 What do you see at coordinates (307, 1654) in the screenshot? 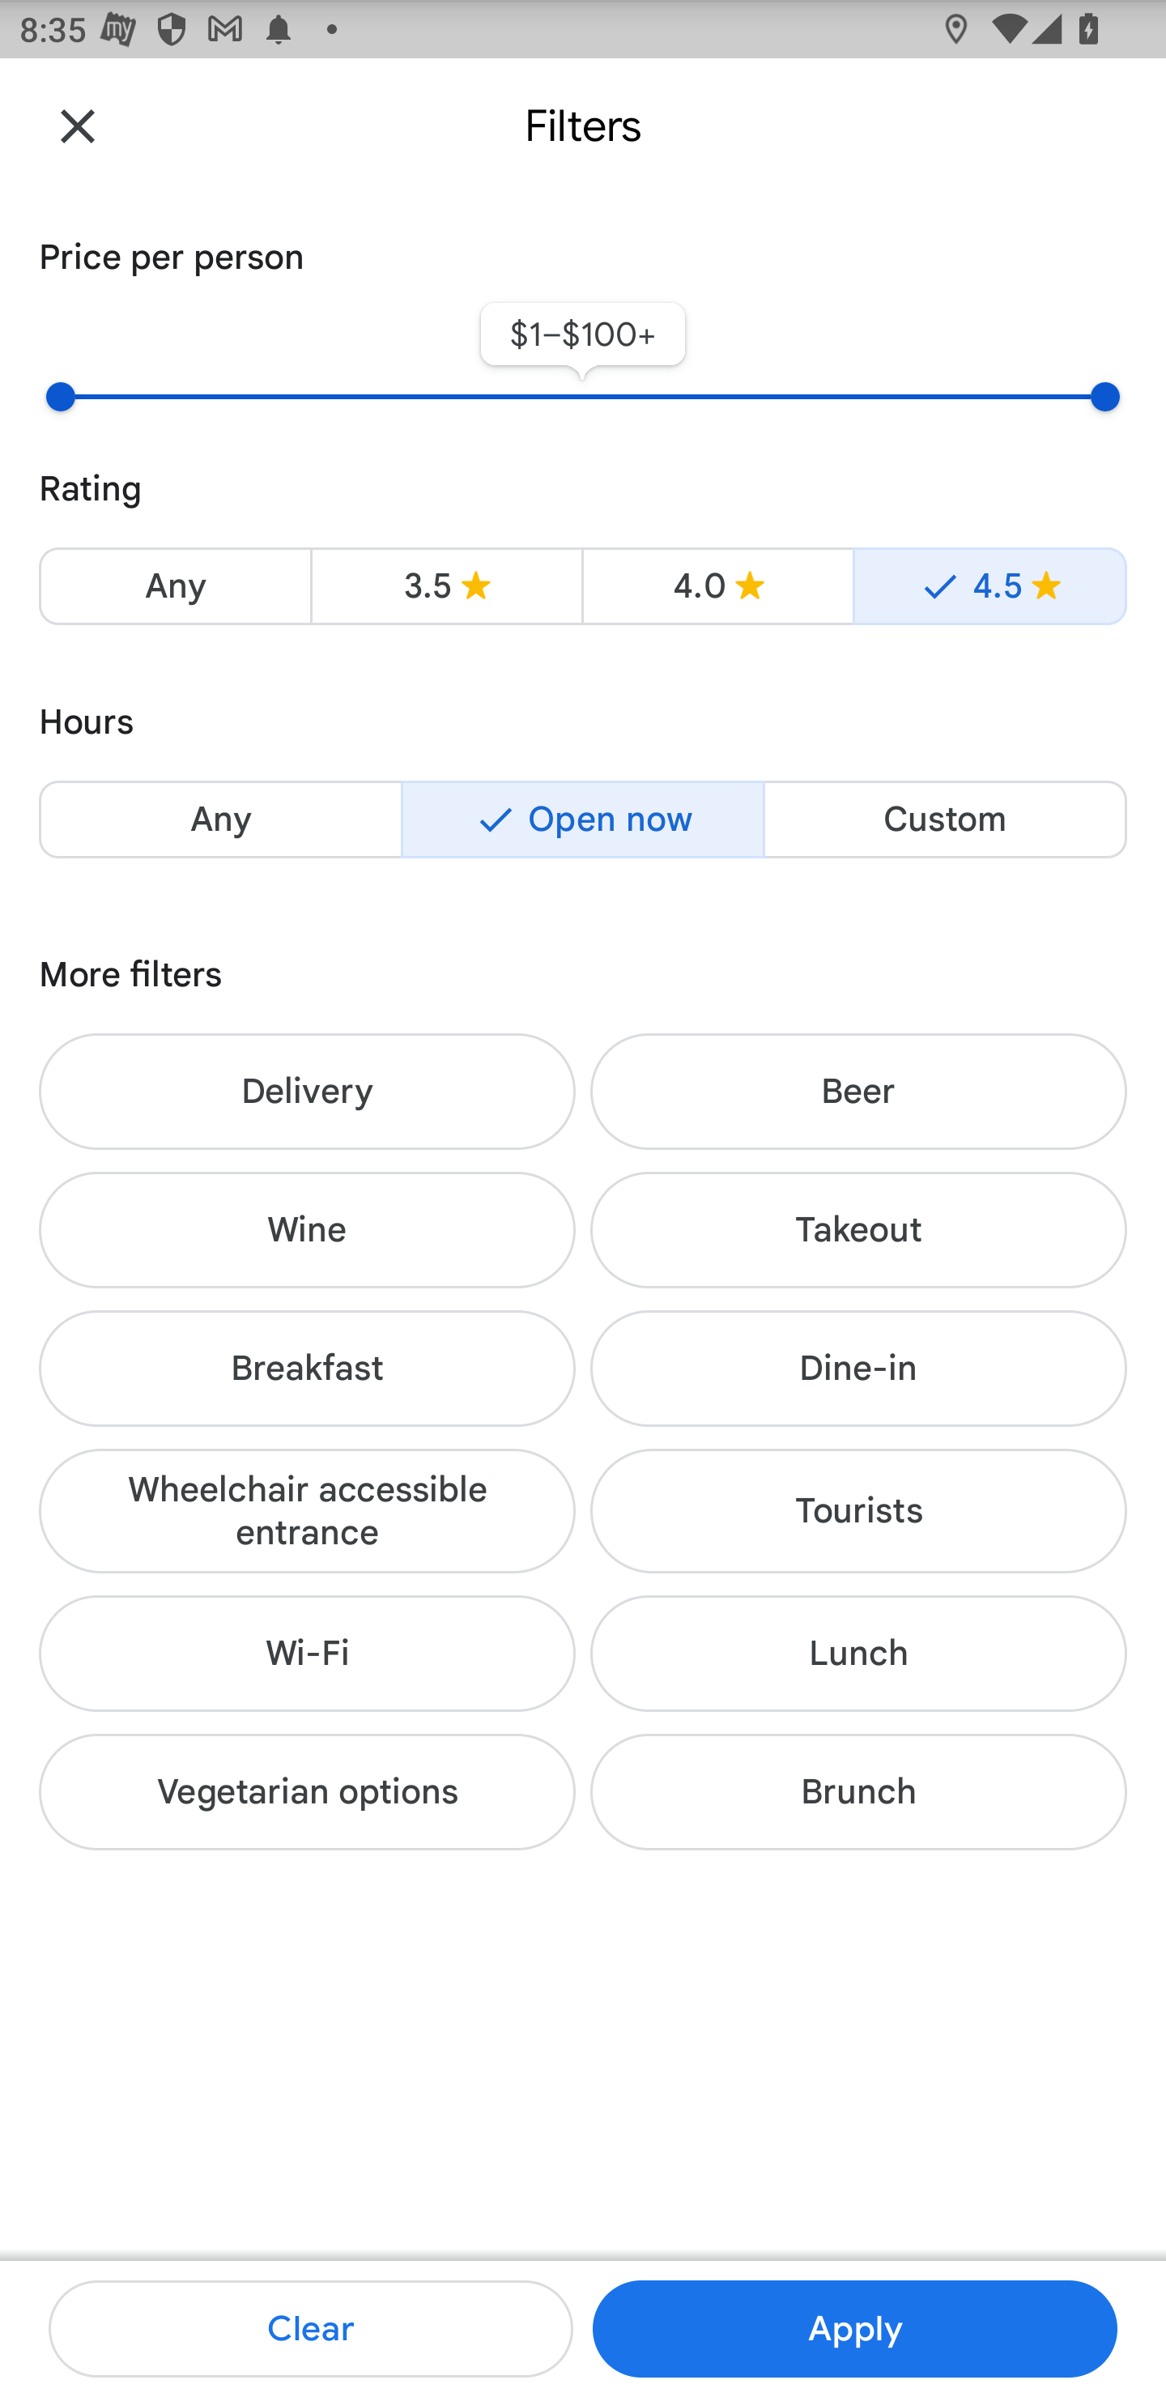
I see `Wi-Fi` at bounding box center [307, 1654].